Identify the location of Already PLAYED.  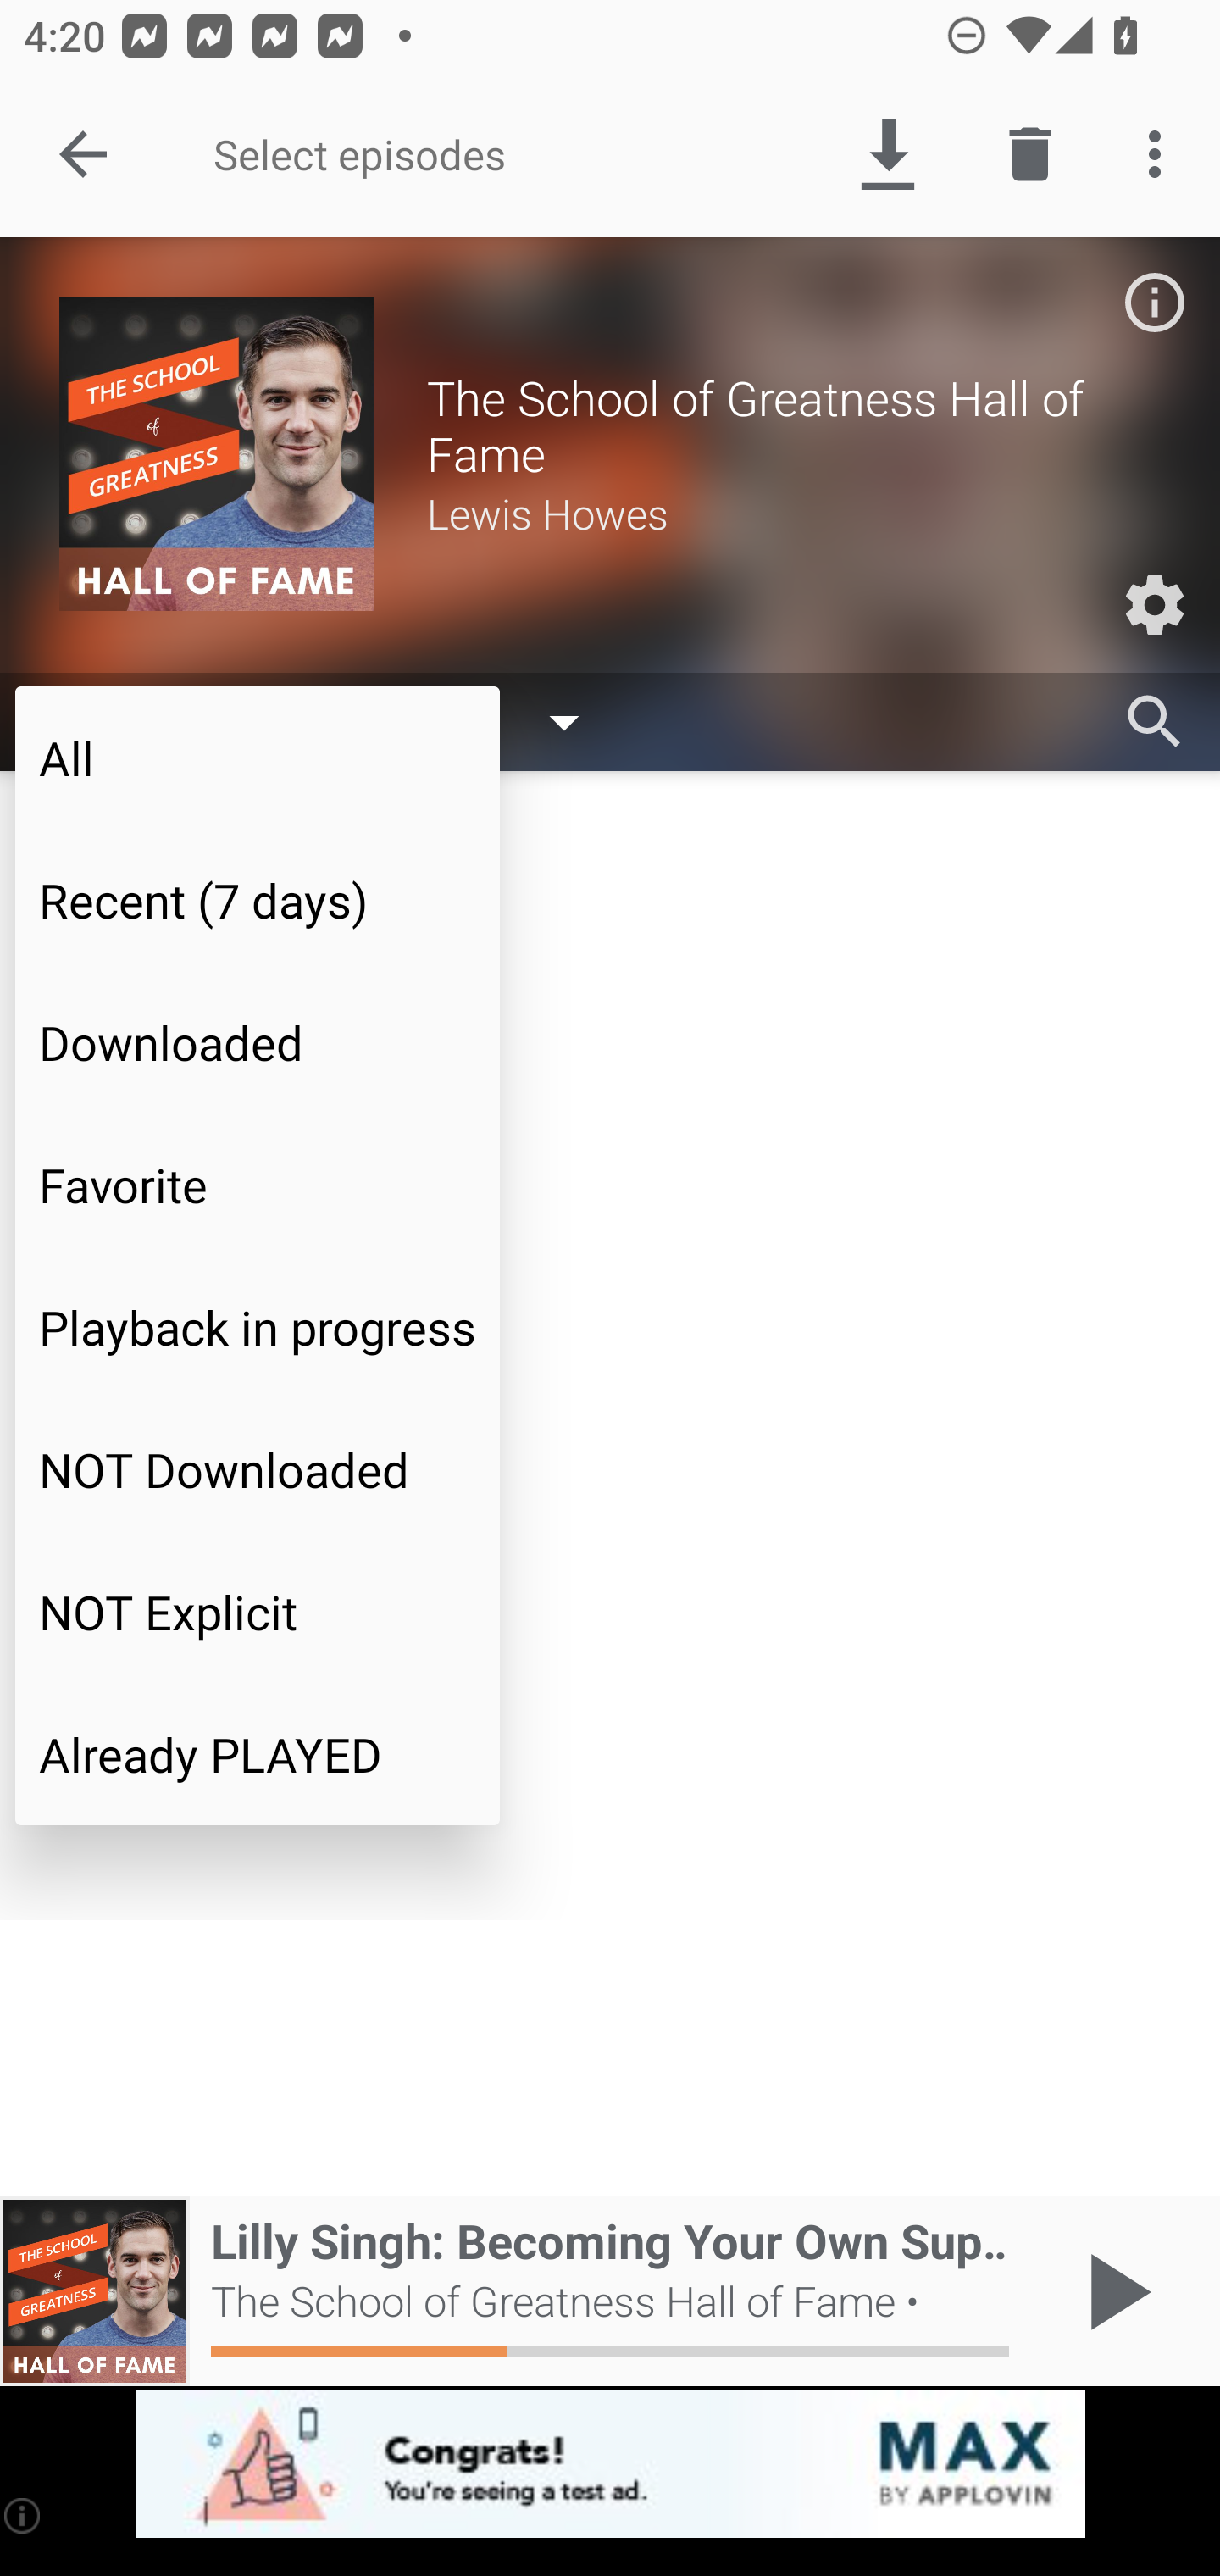
(258, 1754).